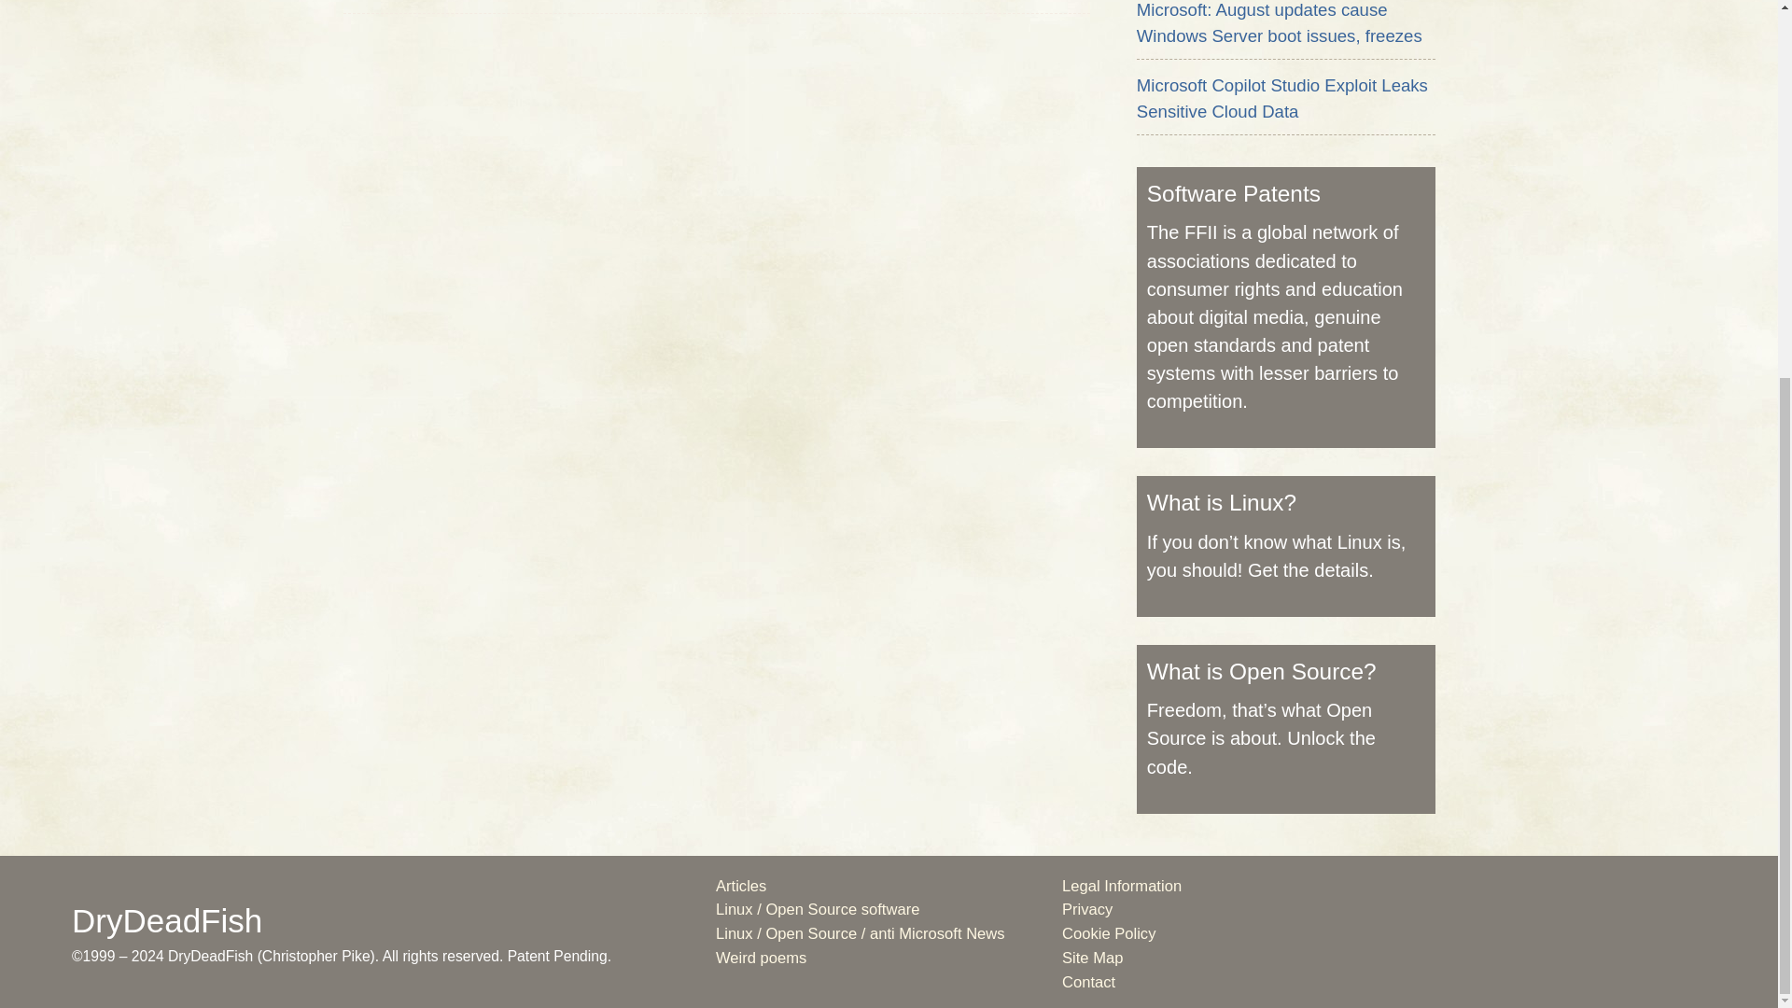 This screenshot has width=1792, height=1008. I want to click on Site Map, so click(1092, 958).